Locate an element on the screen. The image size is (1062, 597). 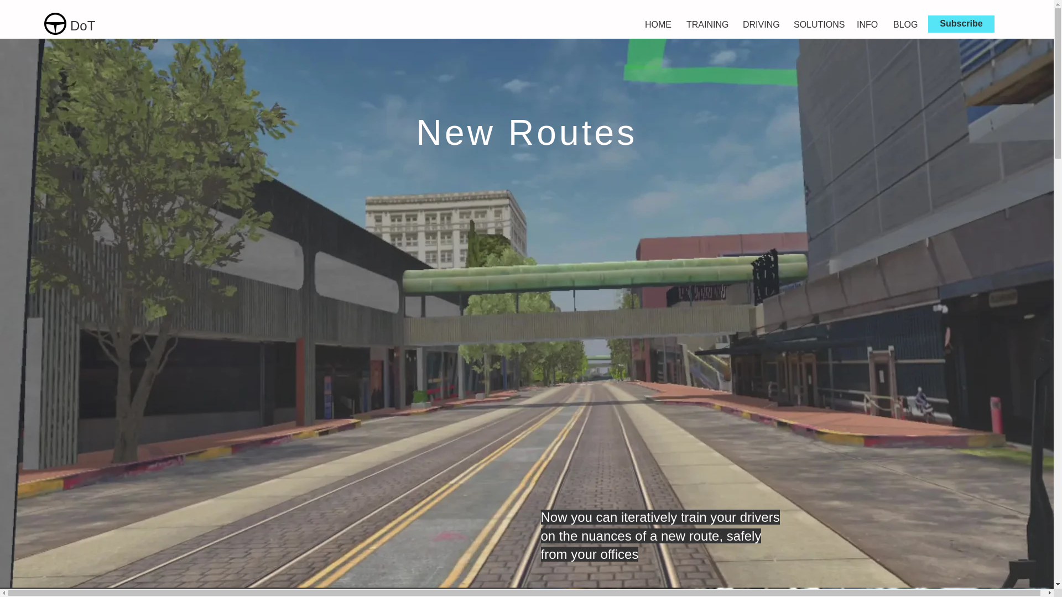
HOME is located at coordinates (657, 25).